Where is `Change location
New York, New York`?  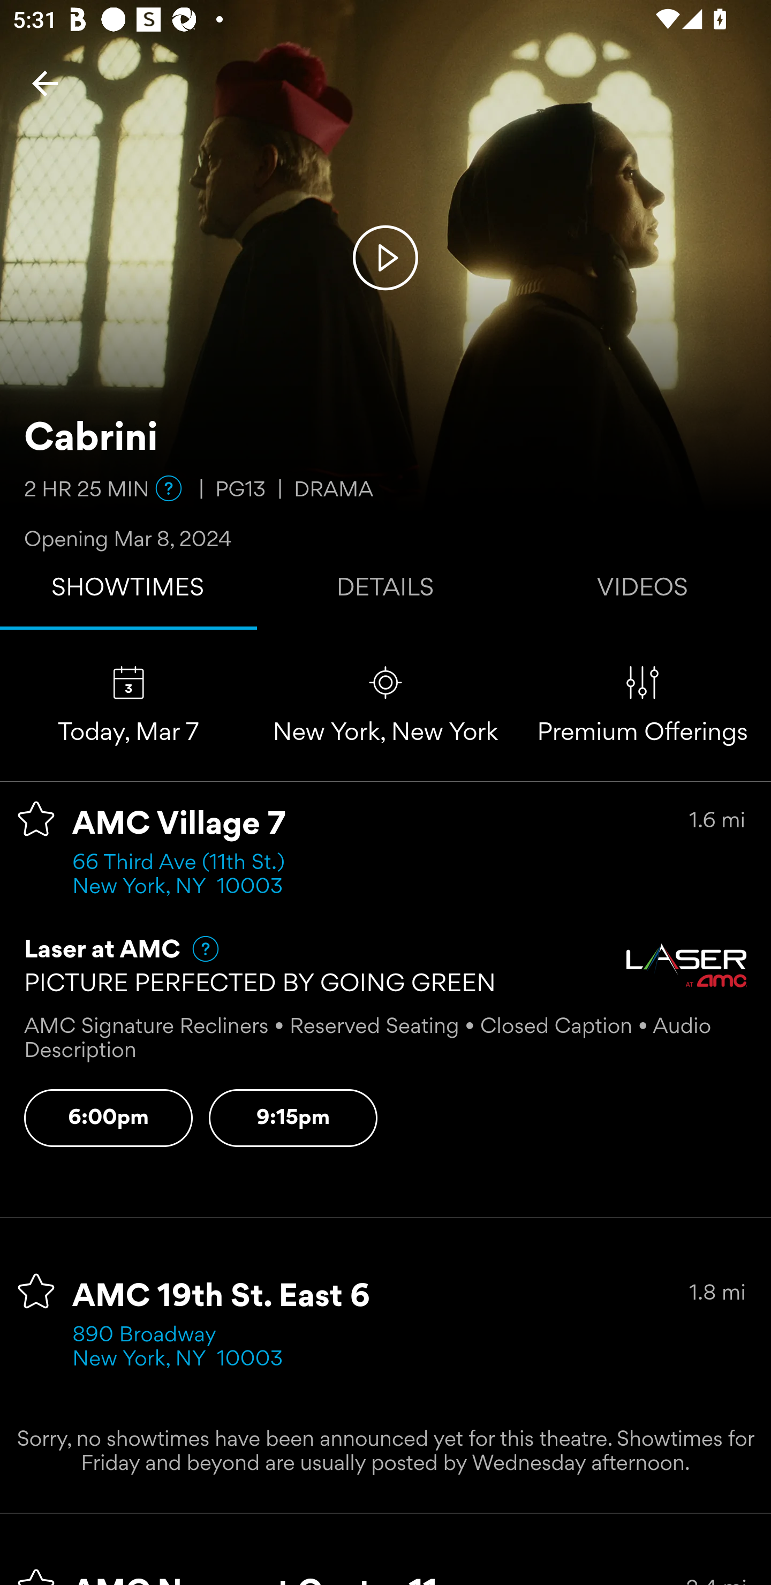 Change location
New York, New York is located at coordinates (385, 705).